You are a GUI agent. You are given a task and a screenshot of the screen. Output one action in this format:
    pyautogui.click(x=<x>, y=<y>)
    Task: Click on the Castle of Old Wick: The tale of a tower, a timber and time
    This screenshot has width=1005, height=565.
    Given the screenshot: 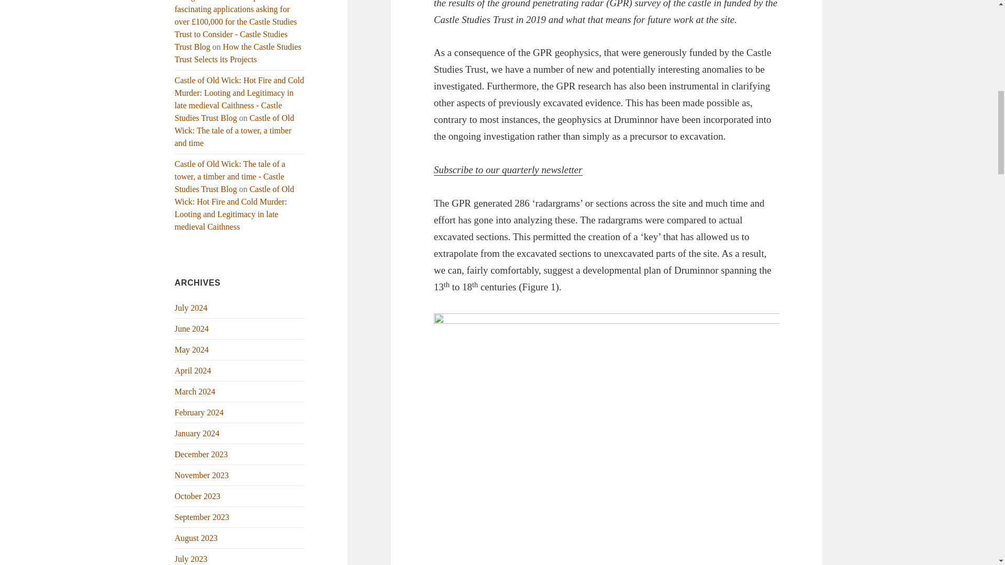 What is the action you would take?
    pyautogui.click(x=234, y=130)
    